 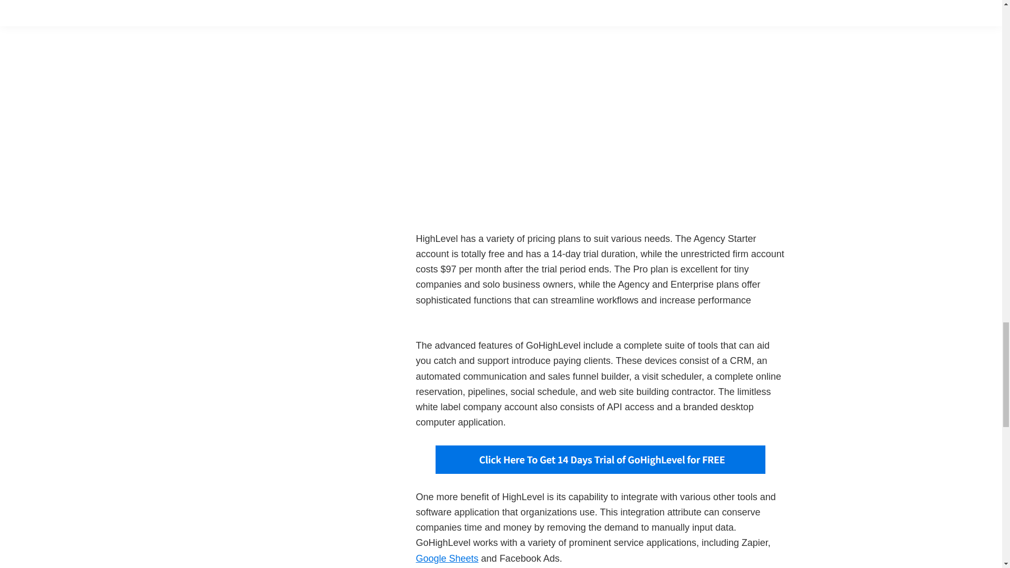 What do you see at coordinates (446, 559) in the screenshot?
I see `Google Sheets` at bounding box center [446, 559].